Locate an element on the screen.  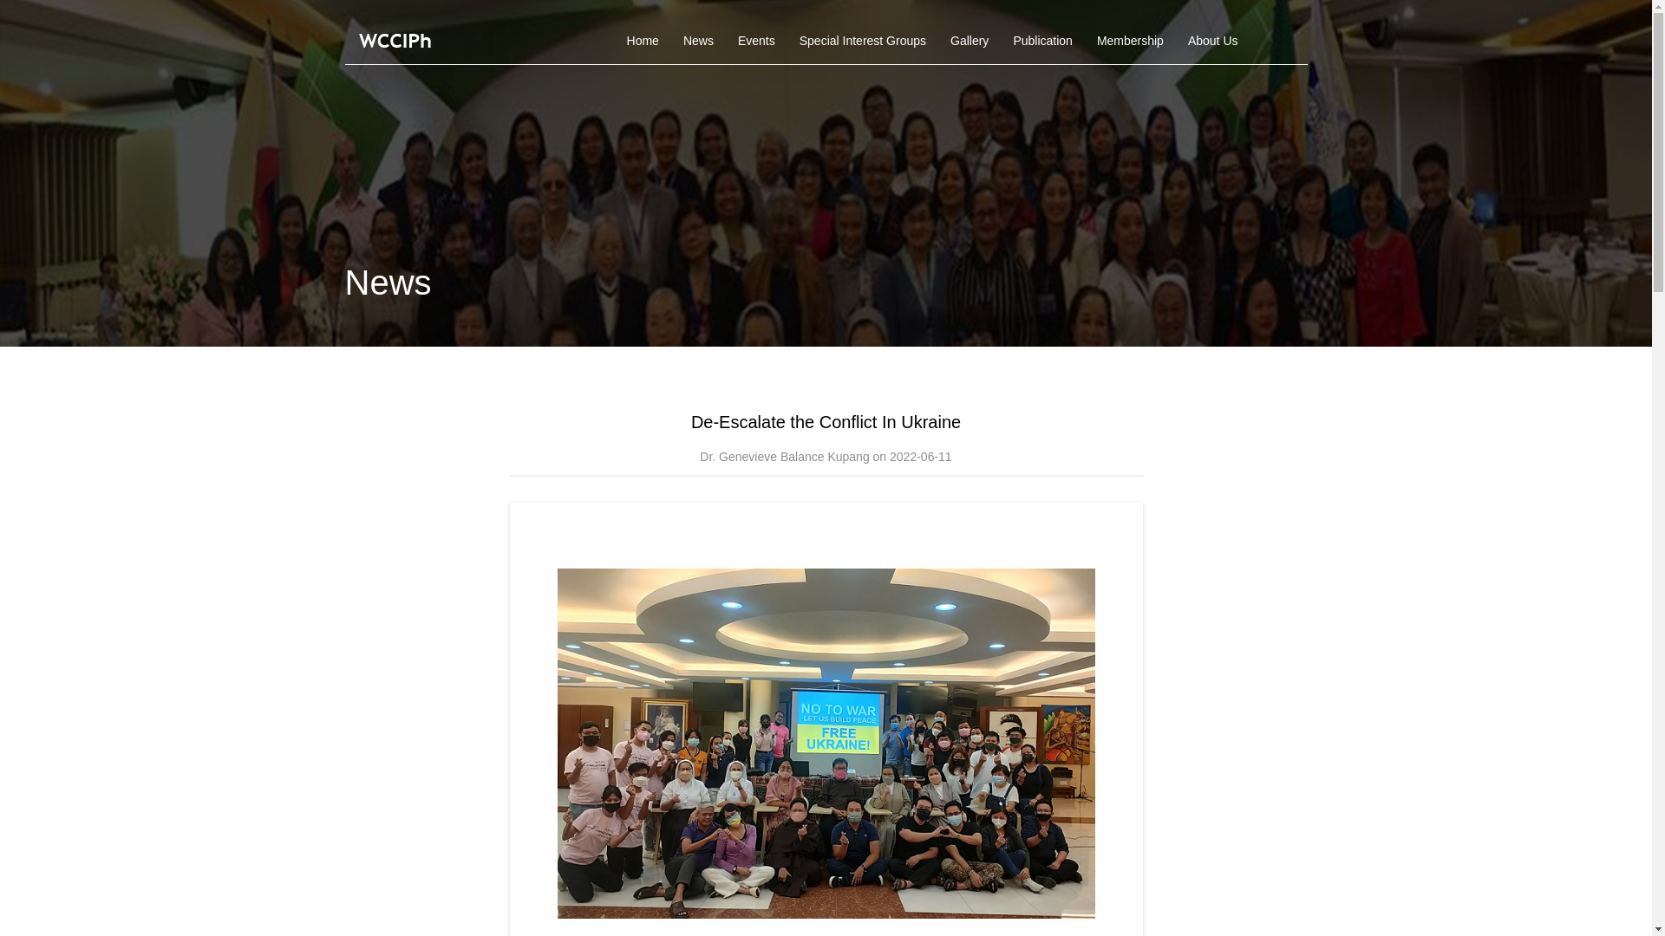
Dr. Genevieve Balance Kupang is located at coordinates (784, 456).